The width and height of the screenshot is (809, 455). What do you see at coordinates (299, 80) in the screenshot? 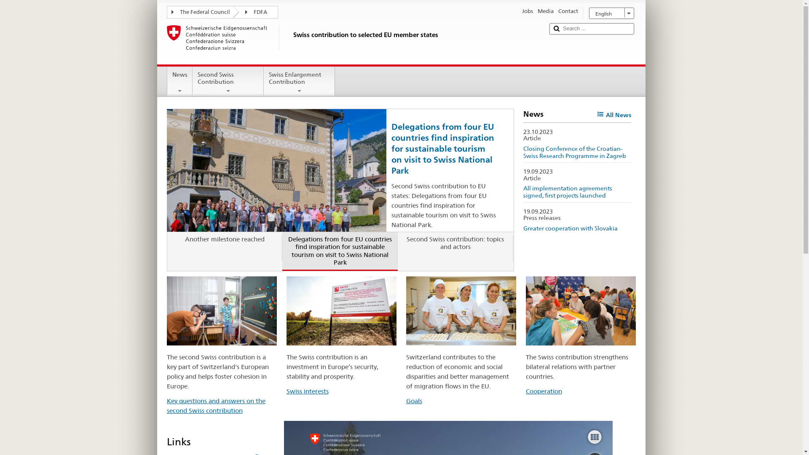
I see `Swiss Enlargement Contribution` at bounding box center [299, 80].